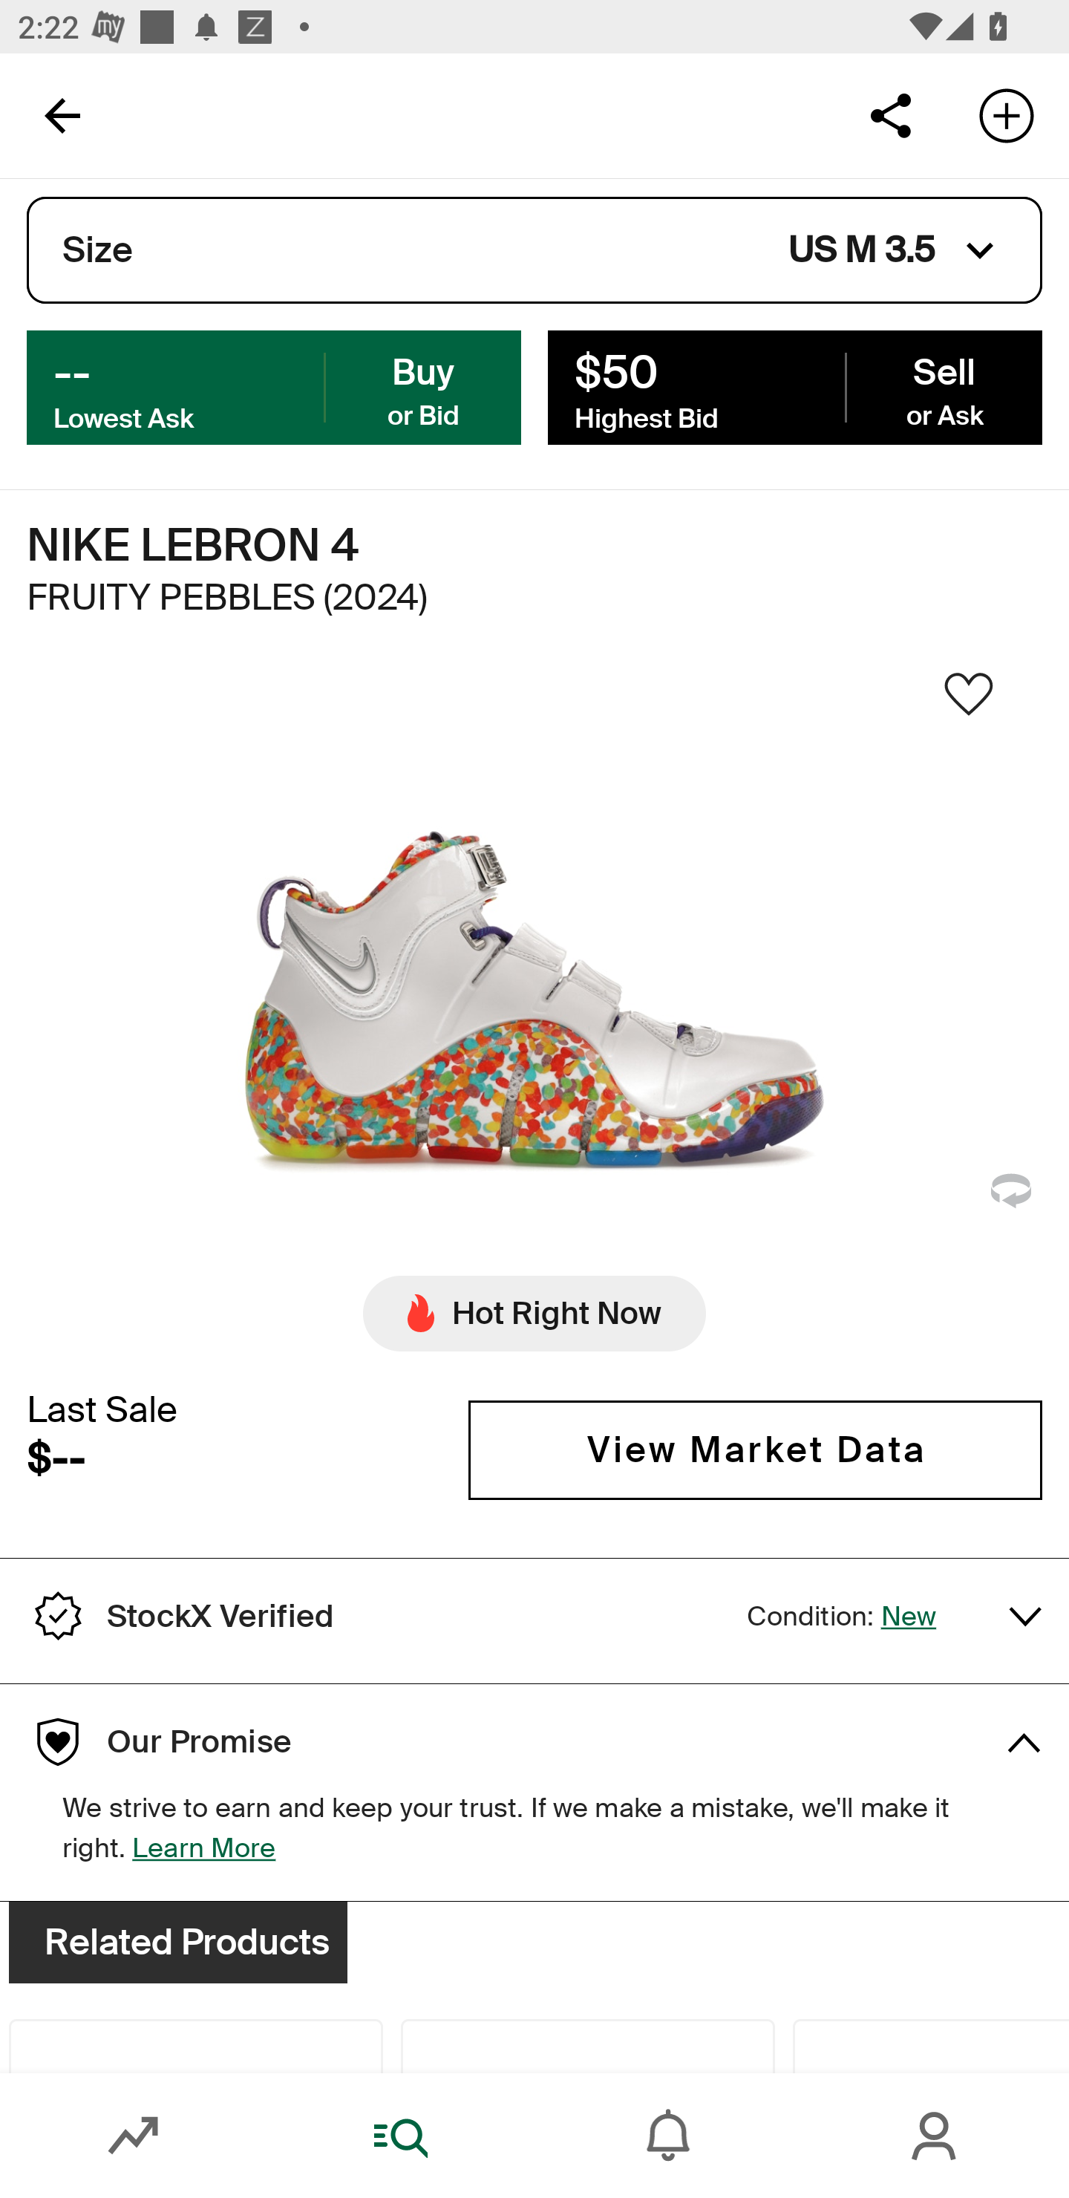 Image resolution: width=1069 pixels, height=2198 pixels. What do you see at coordinates (794, 386) in the screenshot?
I see `$50 Sell Highest Bid or Ask` at bounding box center [794, 386].